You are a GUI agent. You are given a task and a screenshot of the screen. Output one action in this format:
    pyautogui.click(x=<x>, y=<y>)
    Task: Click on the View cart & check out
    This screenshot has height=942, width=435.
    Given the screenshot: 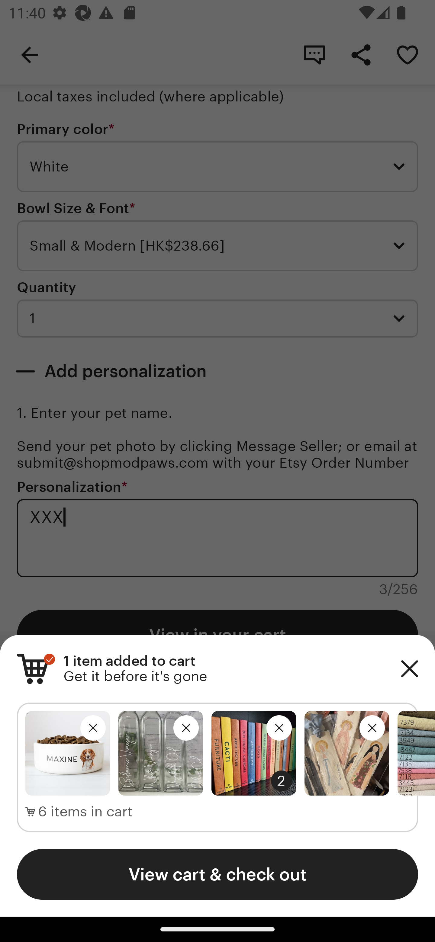 What is the action you would take?
    pyautogui.click(x=217, y=874)
    